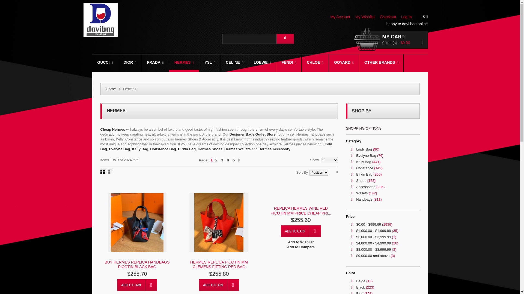  Describe the element at coordinates (367, 17) in the screenshot. I see `My Wishlist` at that location.